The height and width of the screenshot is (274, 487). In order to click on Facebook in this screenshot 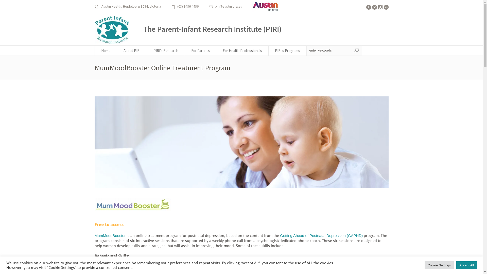, I will do `click(369, 7)`.